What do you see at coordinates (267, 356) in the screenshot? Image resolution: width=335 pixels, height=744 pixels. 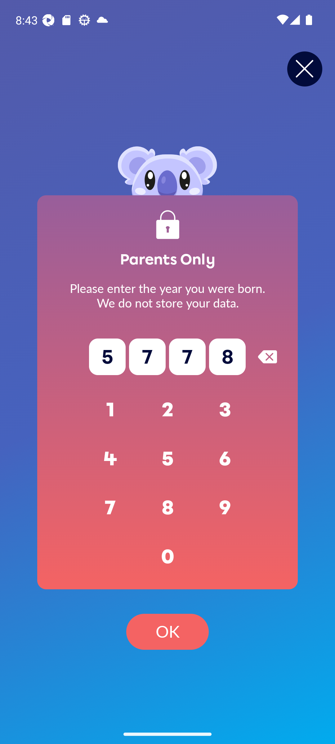 I see `Delete` at bounding box center [267, 356].